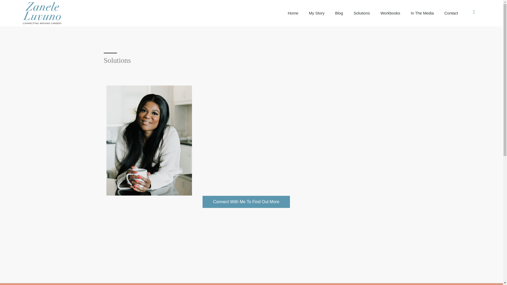 This screenshot has height=285, width=507. What do you see at coordinates (390, 13) in the screenshot?
I see `Workbooks` at bounding box center [390, 13].